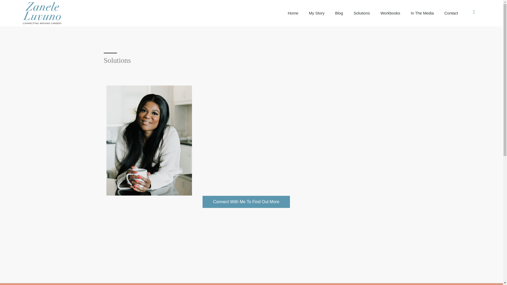 This screenshot has height=285, width=507. What do you see at coordinates (390, 13) in the screenshot?
I see `Workbooks` at bounding box center [390, 13].